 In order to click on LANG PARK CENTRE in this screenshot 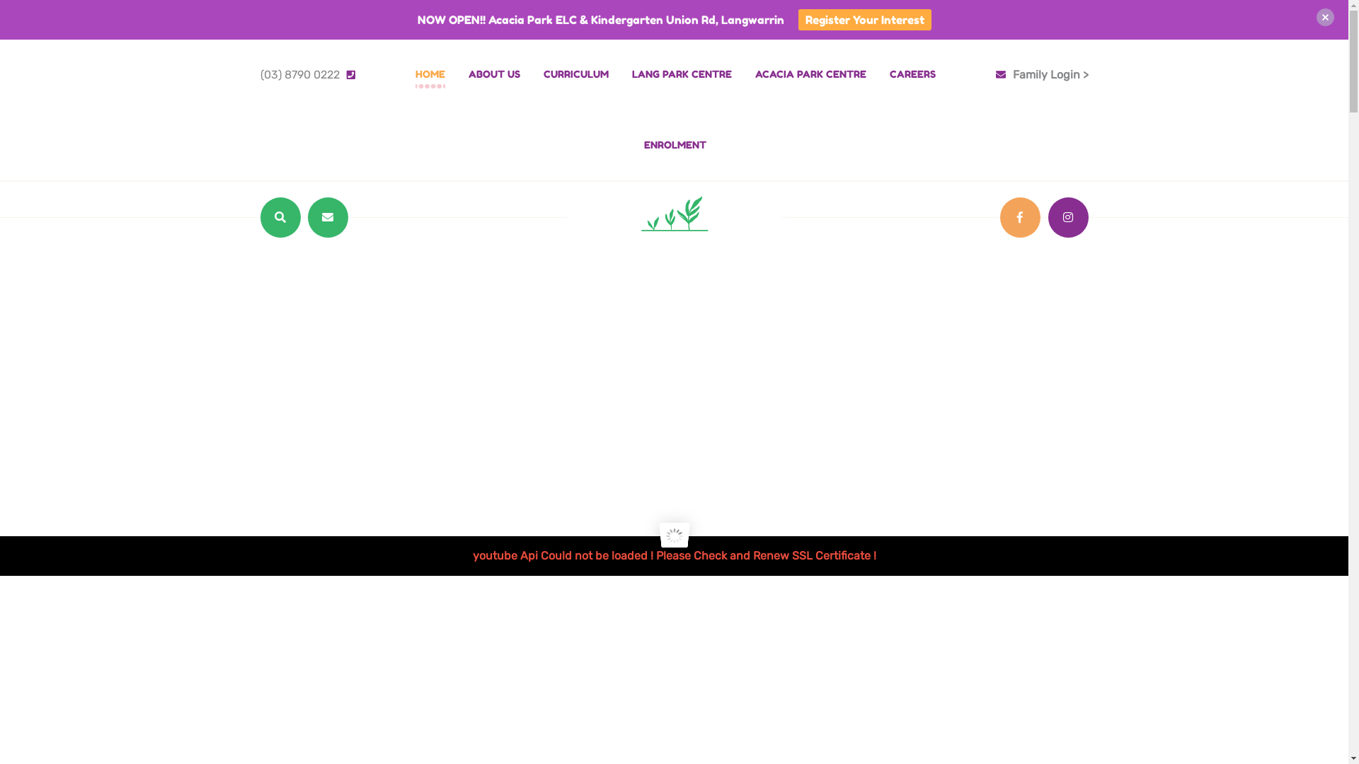, I will do `click(681, 74)`.